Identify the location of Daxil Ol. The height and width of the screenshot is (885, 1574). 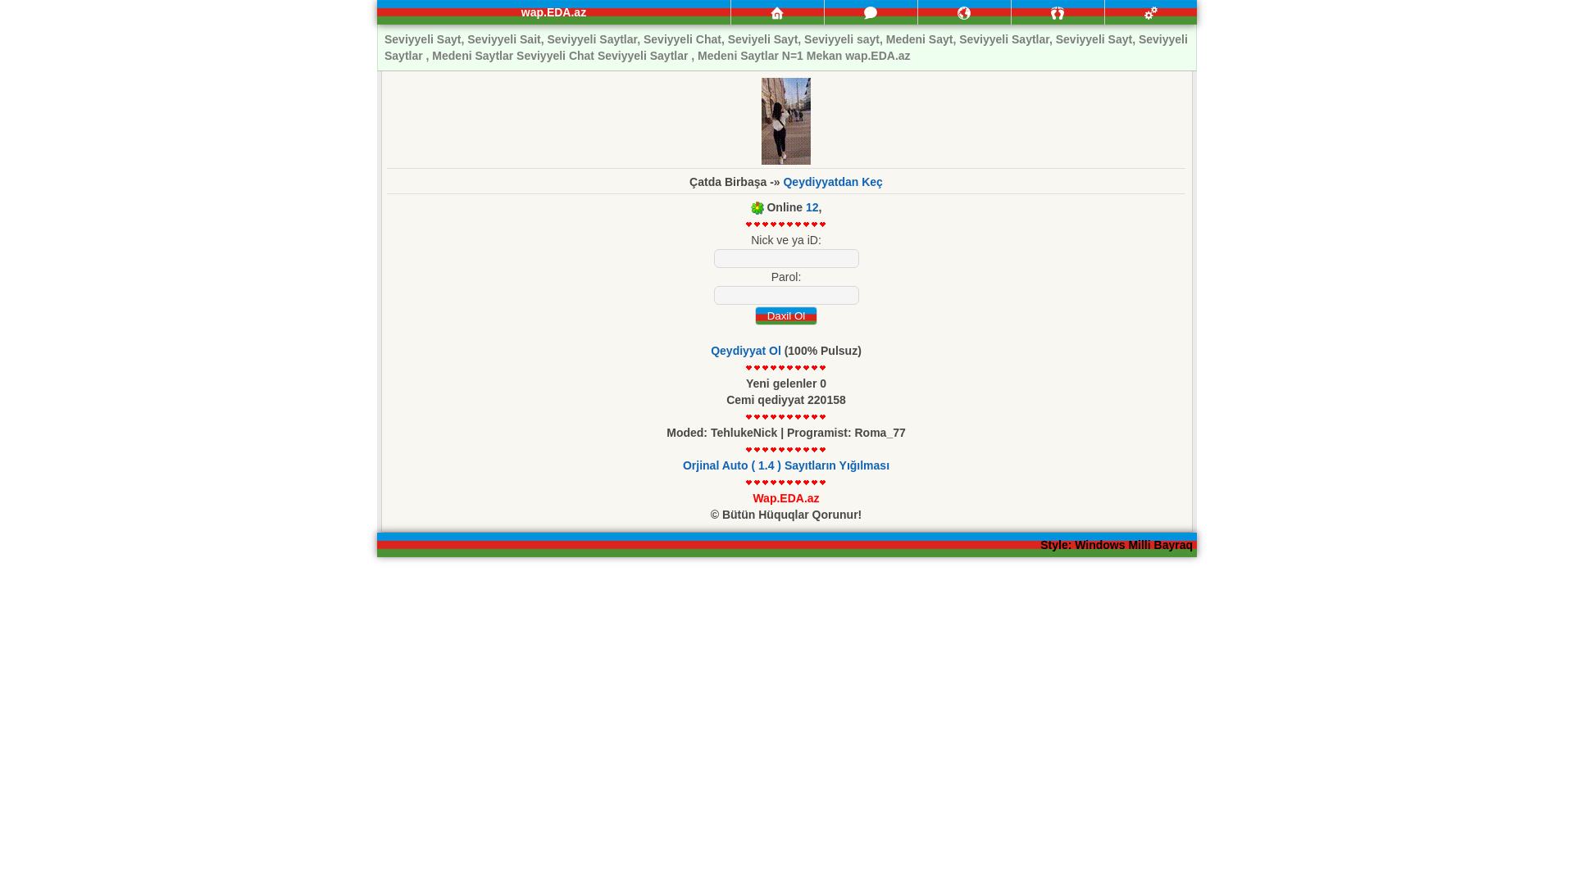
(785, 315).